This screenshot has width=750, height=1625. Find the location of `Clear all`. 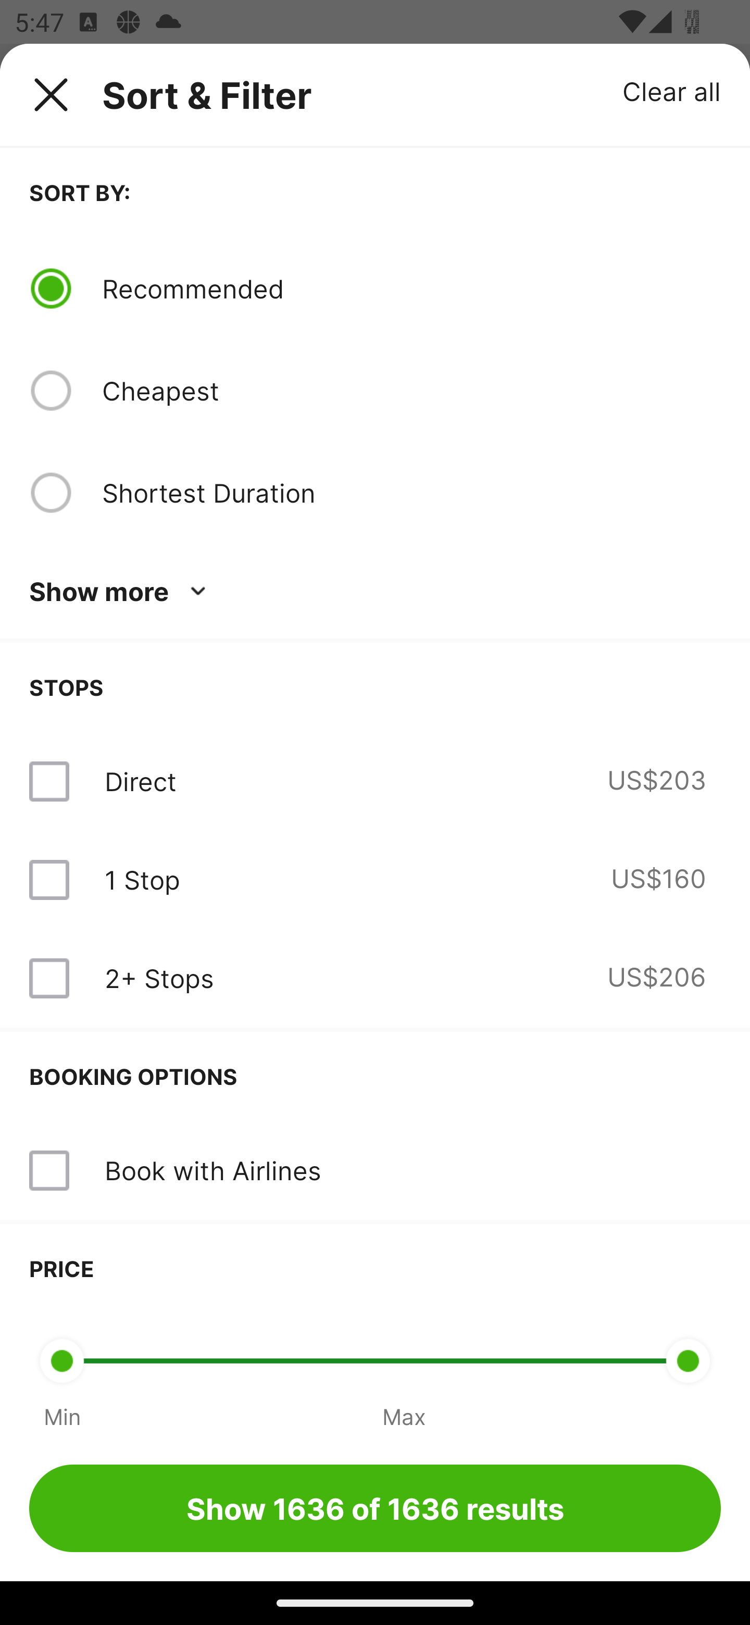

Clear all is located at coordinates (672, 91).